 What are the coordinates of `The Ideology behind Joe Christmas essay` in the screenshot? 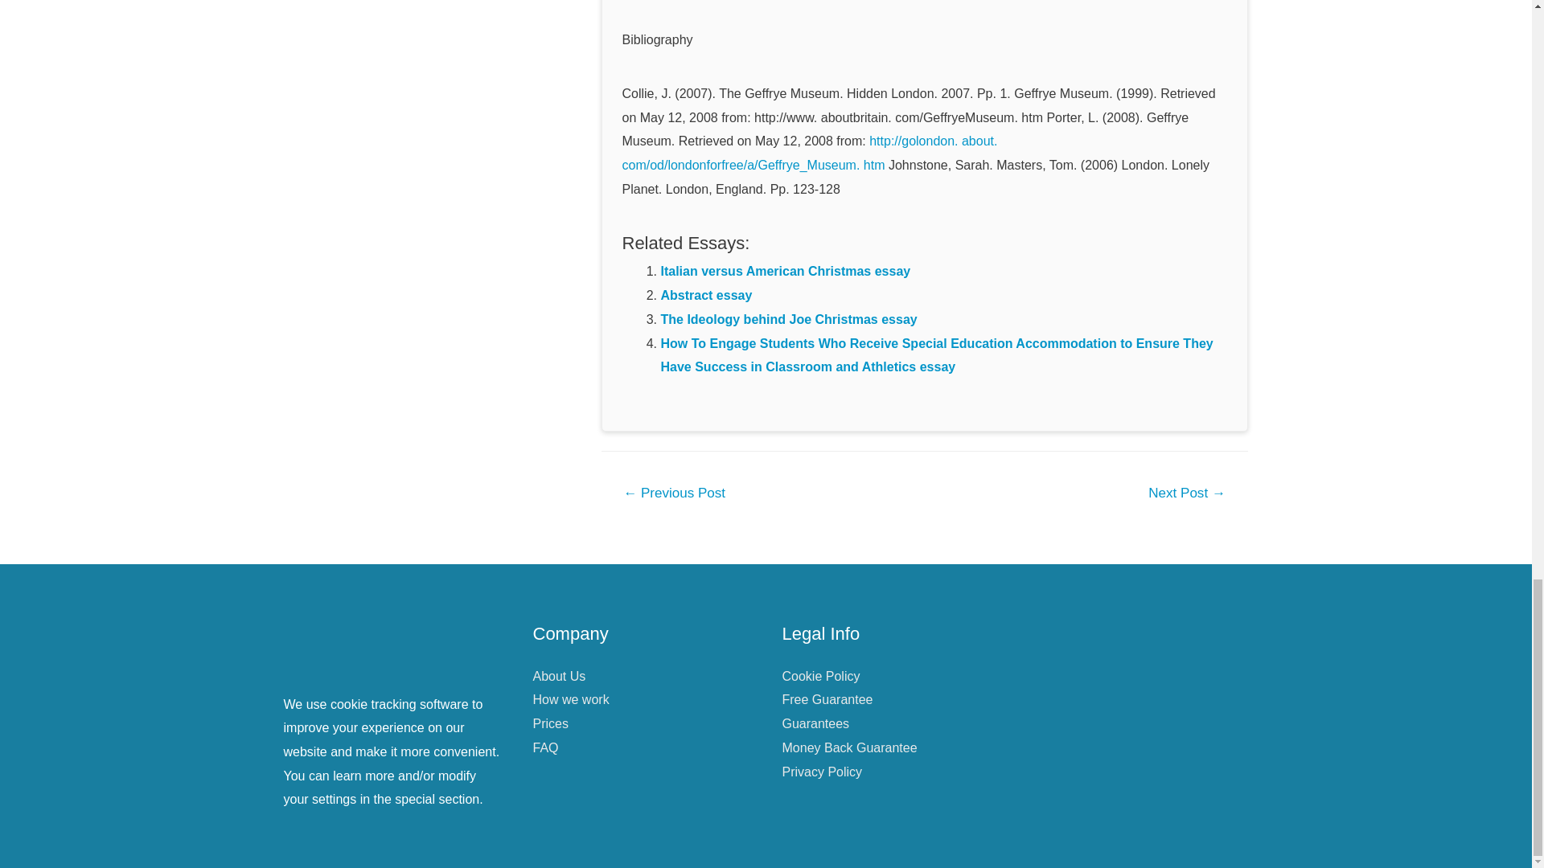 It's located at (788, 319).